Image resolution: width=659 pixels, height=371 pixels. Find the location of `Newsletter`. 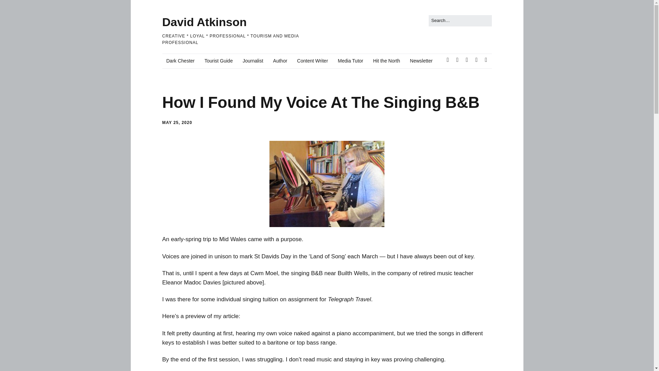

Newsletter is located at coordinates (421, 61).